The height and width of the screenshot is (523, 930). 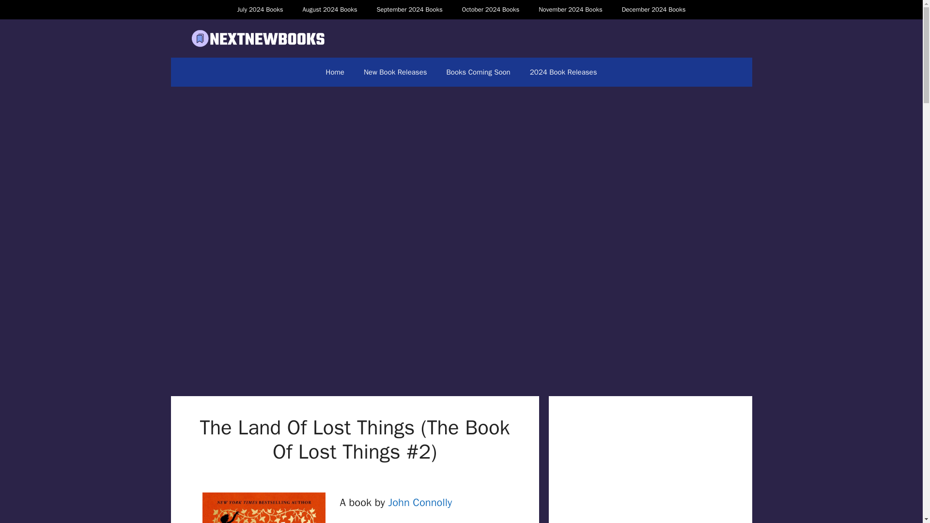 I want to click on September 2024 Books, so click(x=409, y=10).